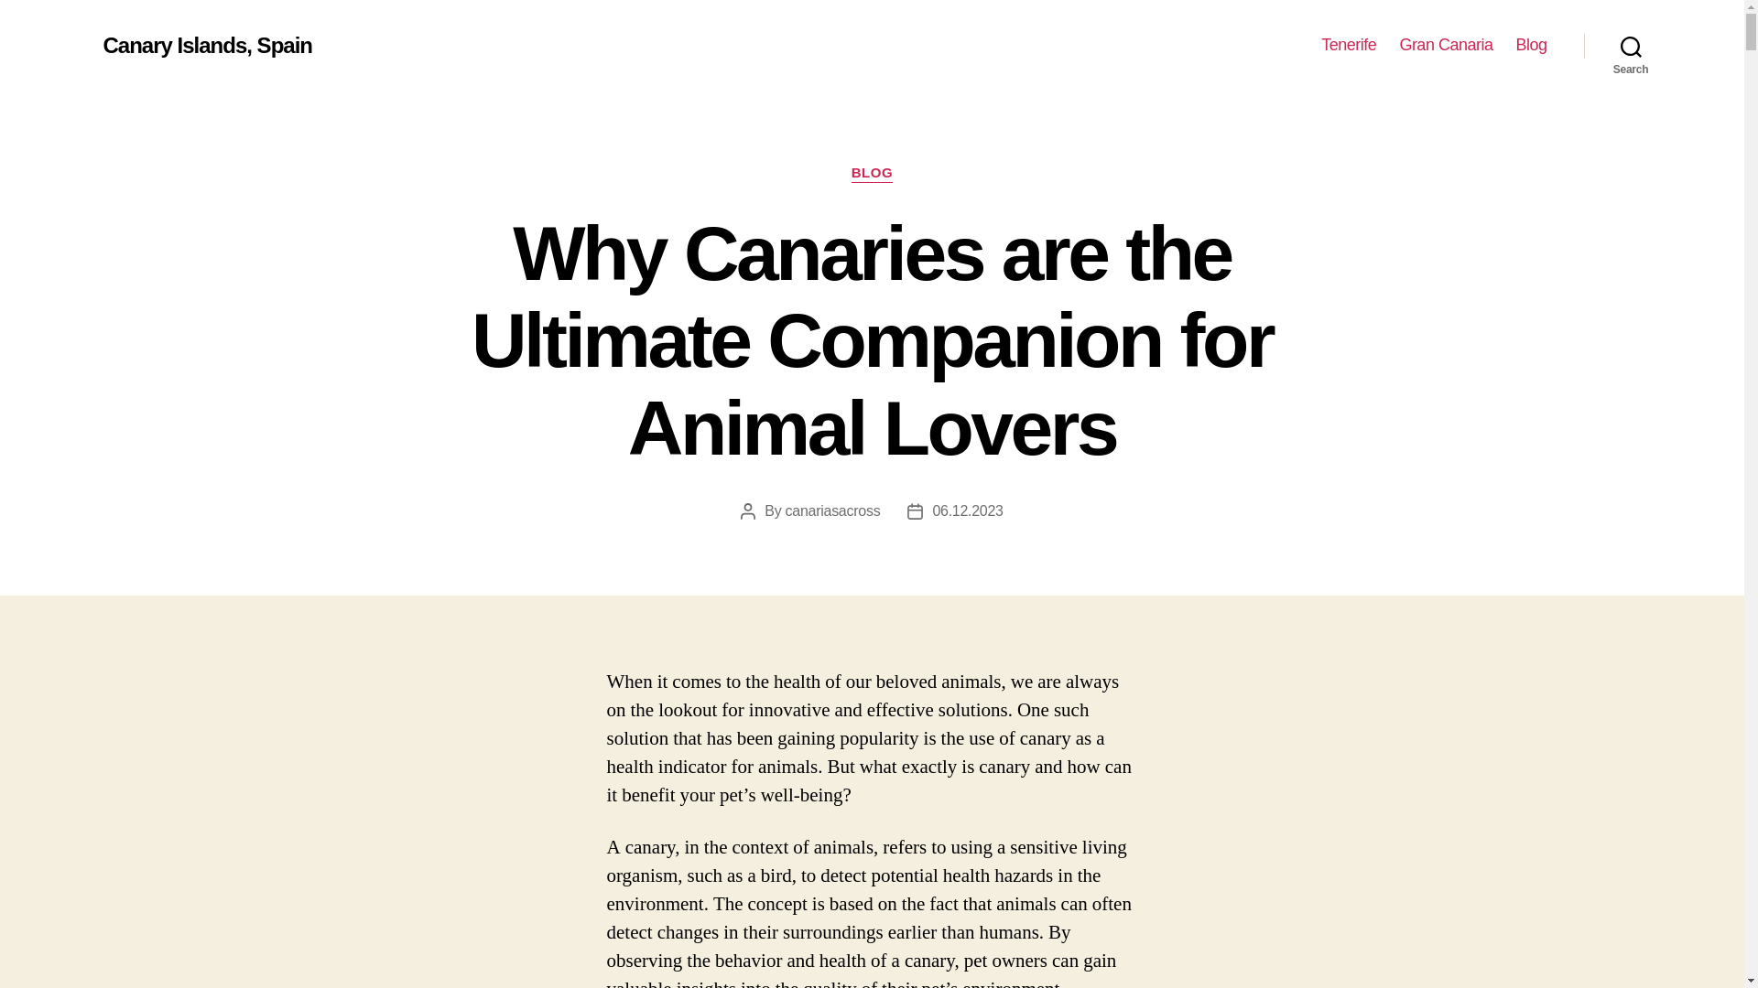  I want to click on Tenerife, so click(1349, 45).